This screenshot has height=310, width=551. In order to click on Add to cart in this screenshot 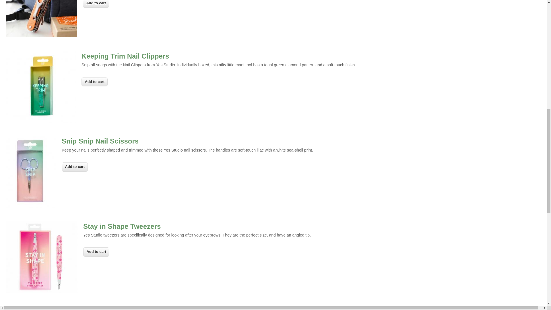, I will do `click(94, 82)`.